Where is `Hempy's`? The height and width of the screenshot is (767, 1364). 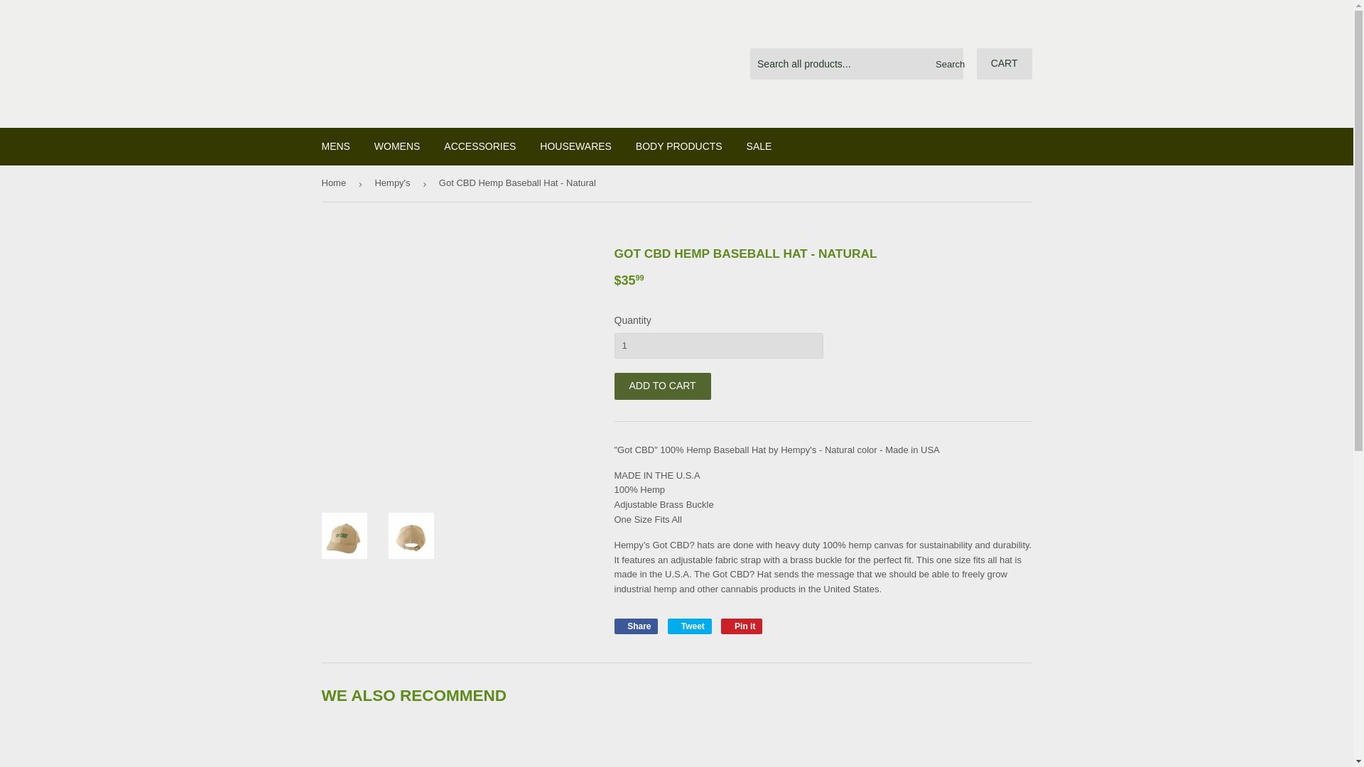 Hempy's is located at coordinates (662, 386).